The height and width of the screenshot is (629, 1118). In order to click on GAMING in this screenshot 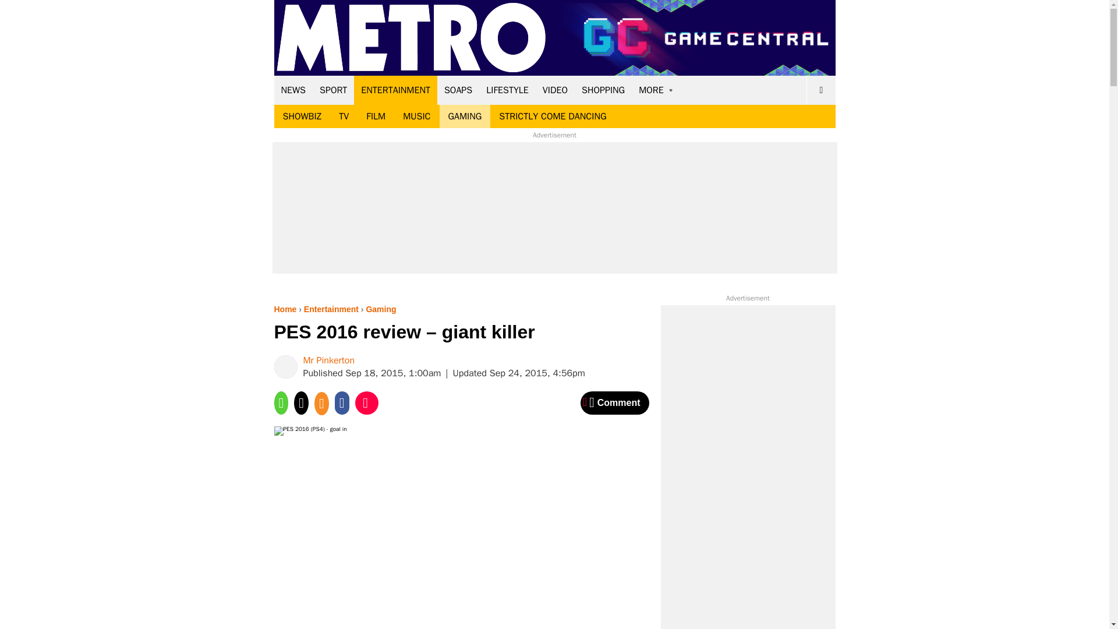, I will do `click(465, 116)`.